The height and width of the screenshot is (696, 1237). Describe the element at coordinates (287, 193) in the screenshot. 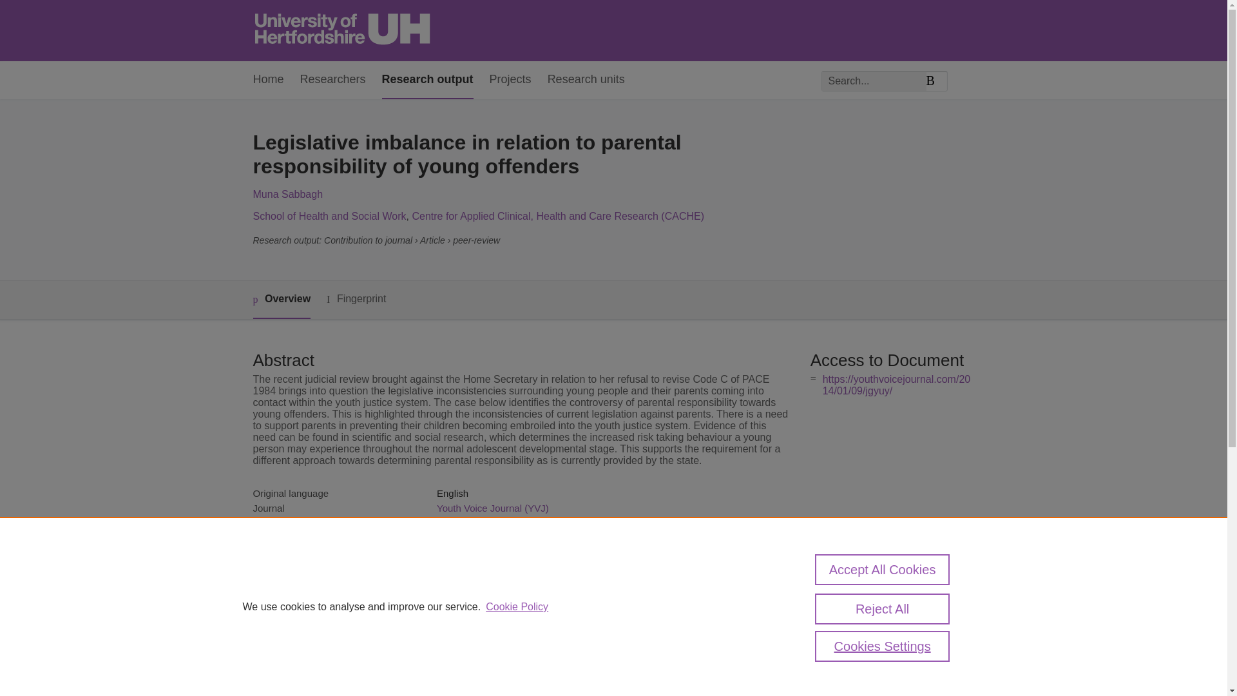

I see `Muna Sabbagh` at that location.